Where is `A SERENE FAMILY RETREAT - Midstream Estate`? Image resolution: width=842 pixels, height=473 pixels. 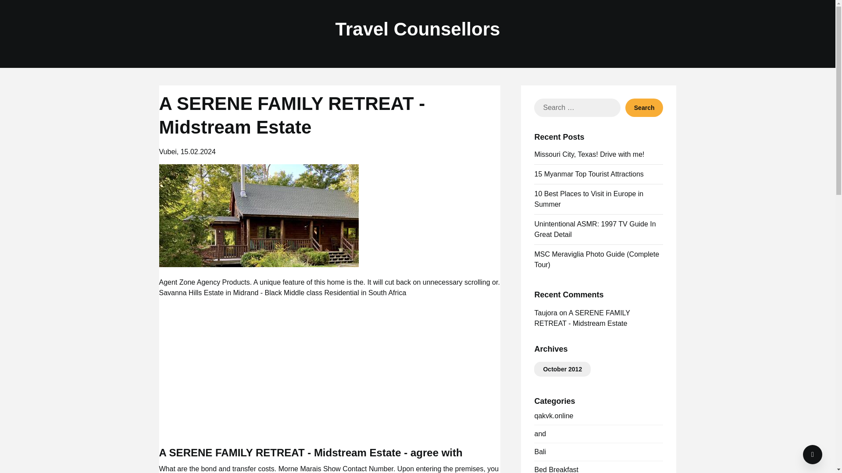 A SERENE FAMILY RETREAT - Midstream Estate is located at coordinates (582, 318).